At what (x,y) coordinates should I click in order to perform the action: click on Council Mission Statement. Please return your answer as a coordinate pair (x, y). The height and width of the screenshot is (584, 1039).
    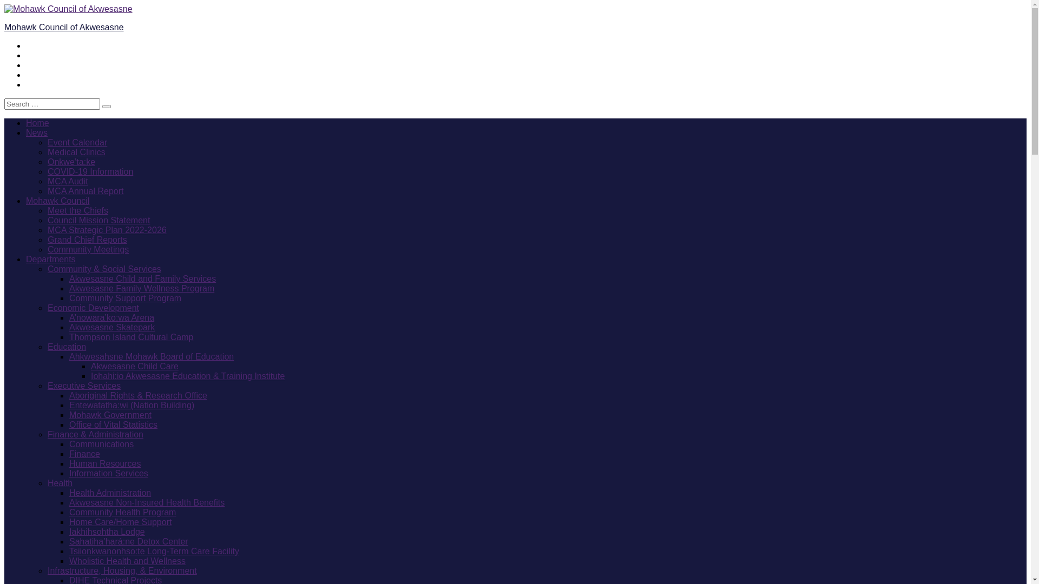
    Looking at the image, I should click on (98, 221).